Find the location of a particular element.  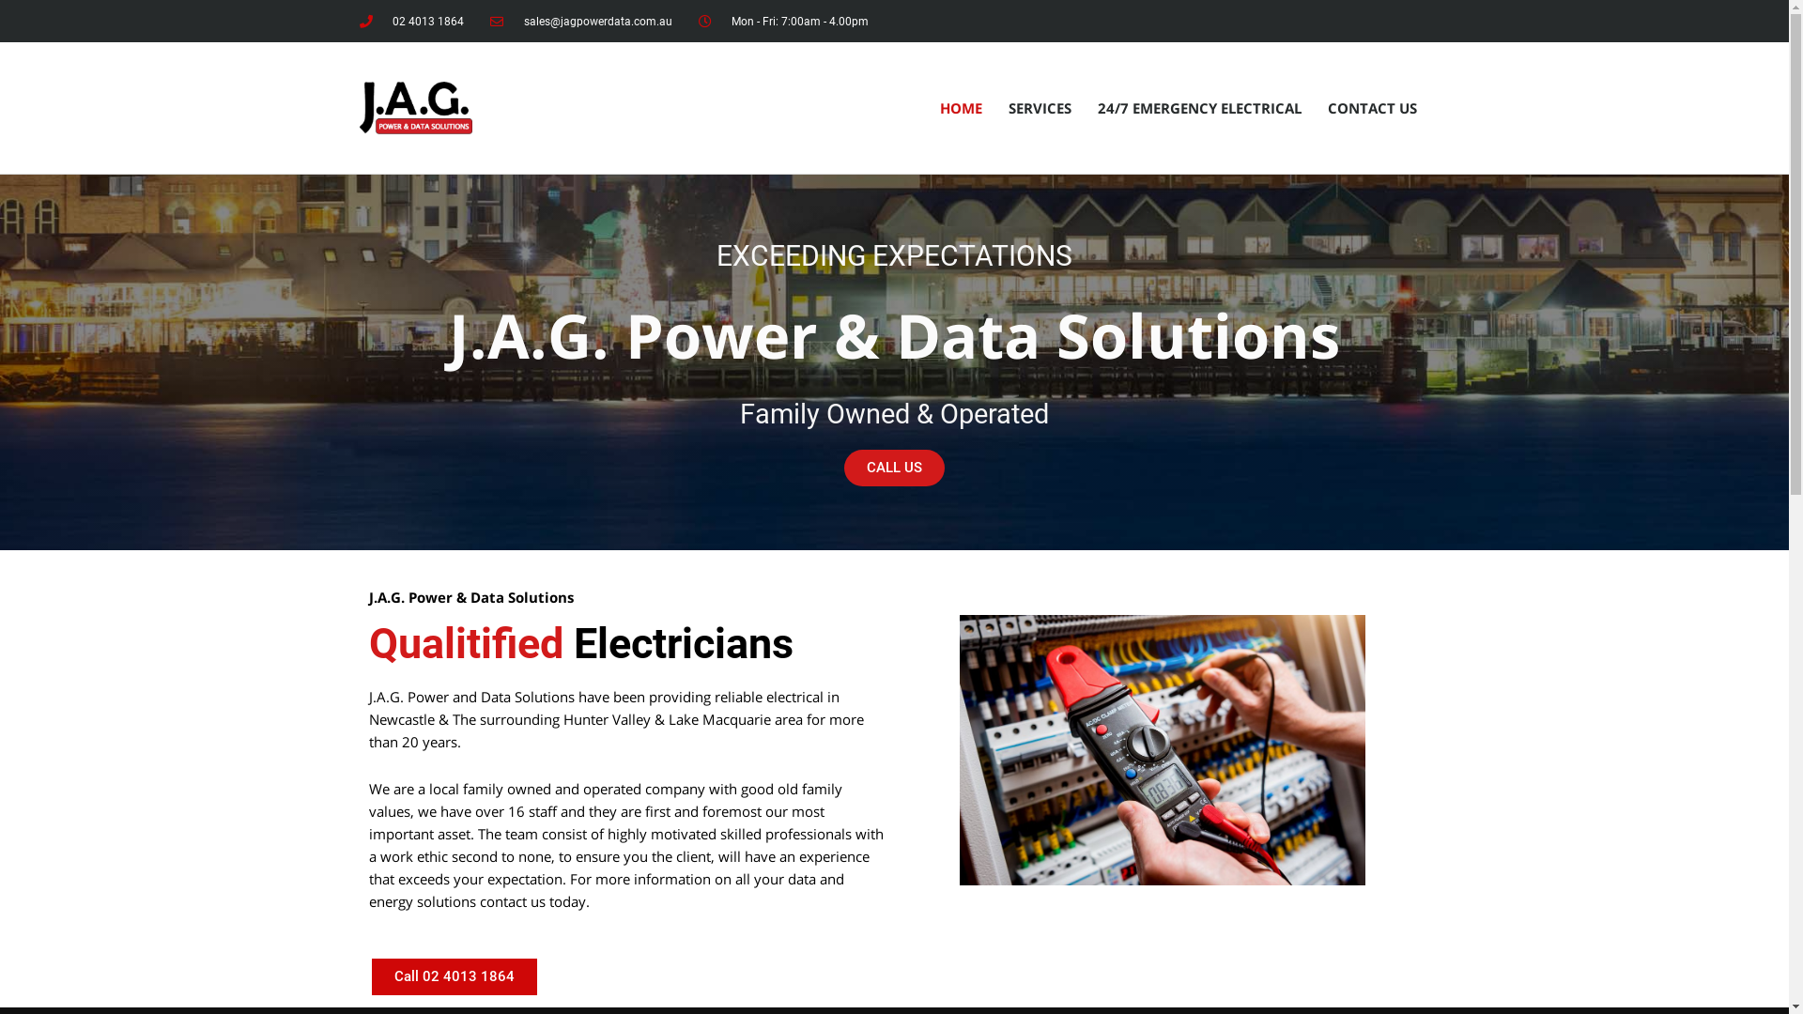

CONTACT US is located at coordinates (1373, 108).